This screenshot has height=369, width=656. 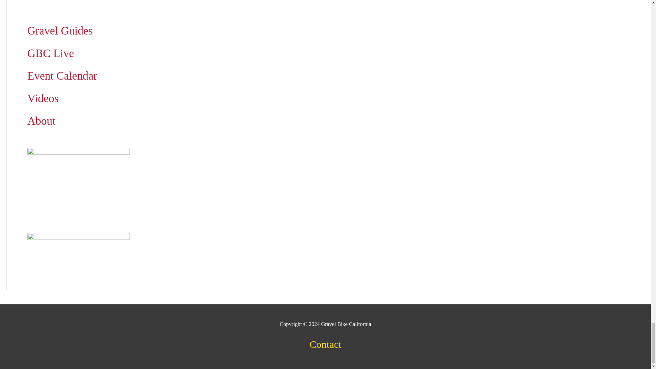 What do you see at coordinates (42, 123) in the screenshot?
I see `About` at bounding box center [42, 123].